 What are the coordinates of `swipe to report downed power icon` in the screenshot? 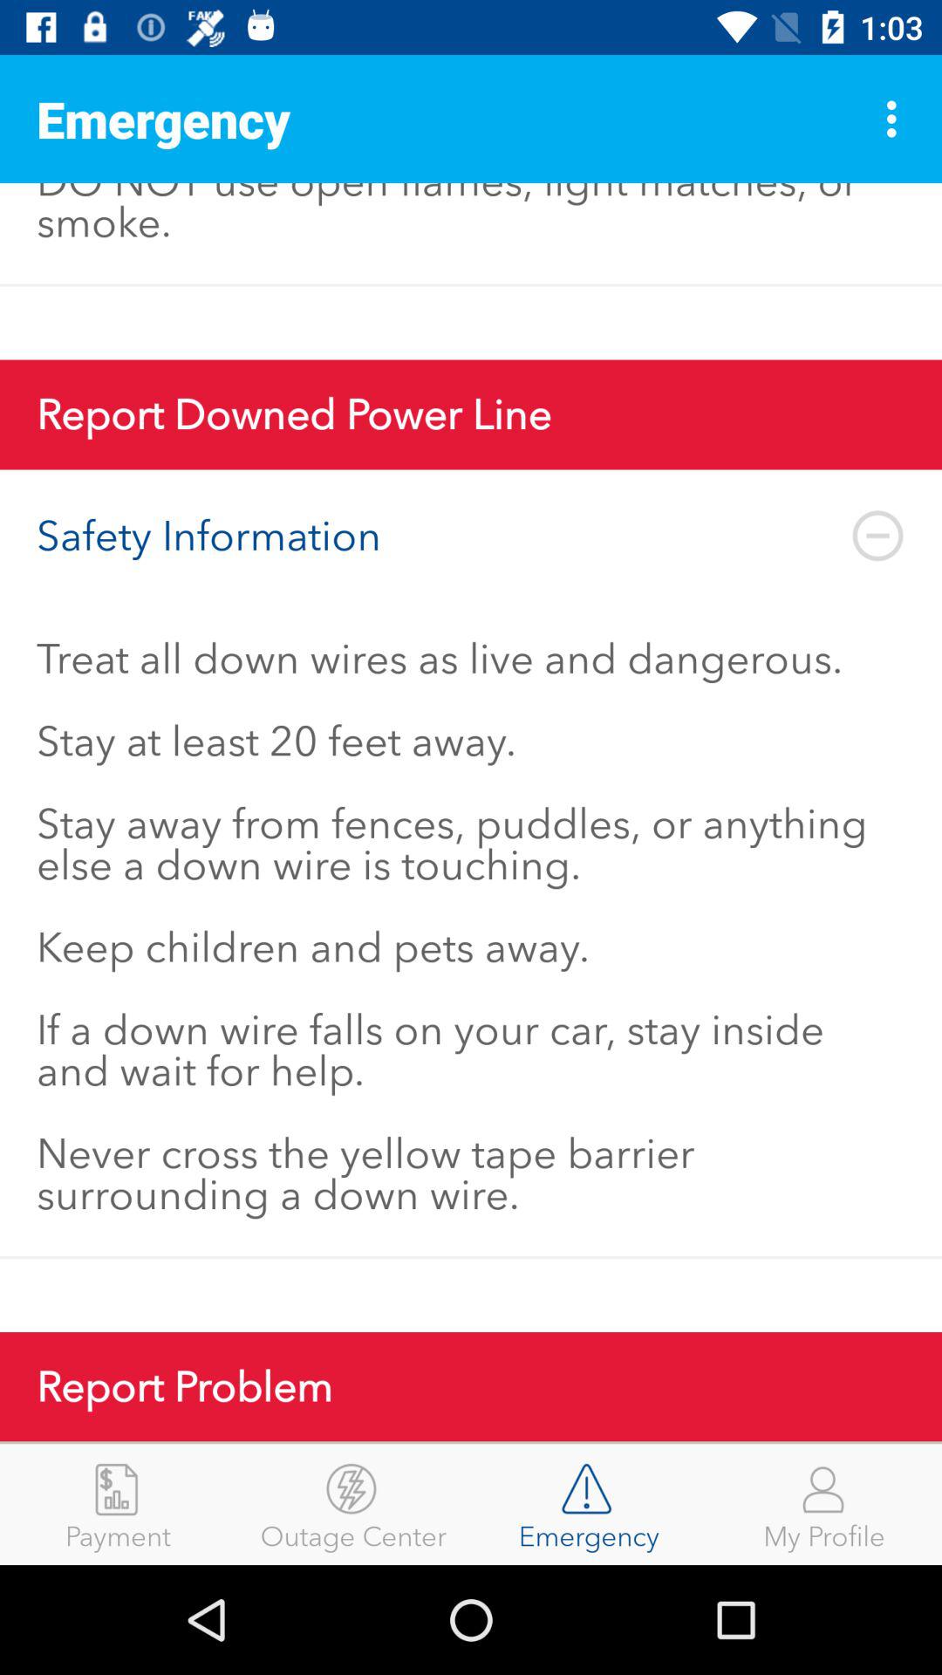 It's located at (471, 414).